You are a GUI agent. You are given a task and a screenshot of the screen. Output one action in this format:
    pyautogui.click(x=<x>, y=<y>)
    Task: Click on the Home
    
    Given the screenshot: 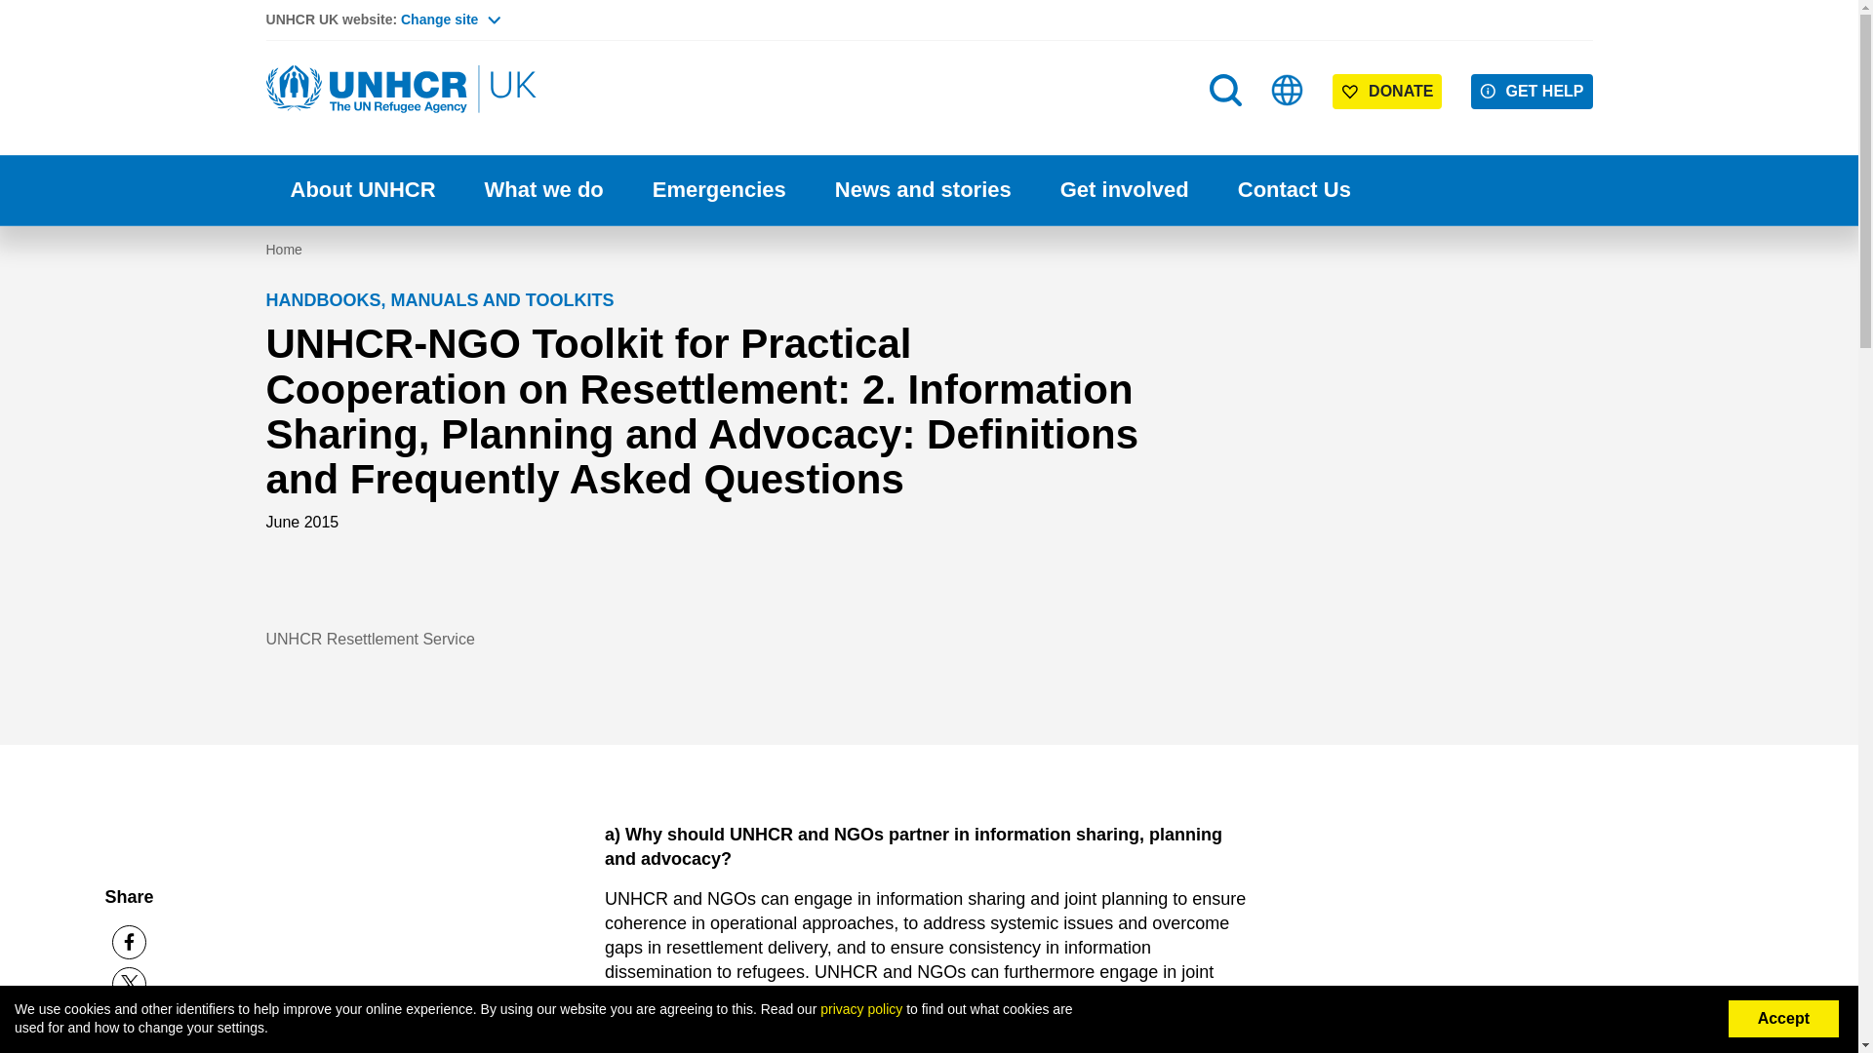 What is the action you would take?
    pyautogui.click(x=402, y=90)
    